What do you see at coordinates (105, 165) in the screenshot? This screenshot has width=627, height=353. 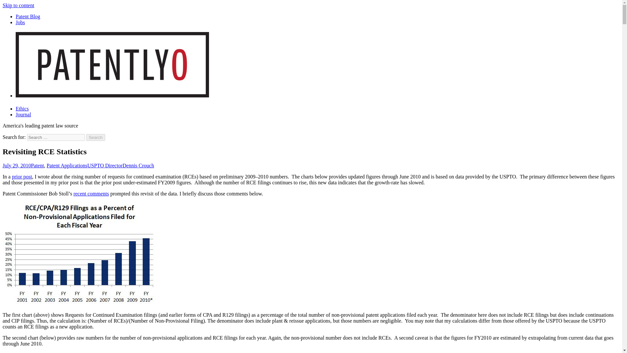 I see `USPTO Director` at bounding box center [105, 165].